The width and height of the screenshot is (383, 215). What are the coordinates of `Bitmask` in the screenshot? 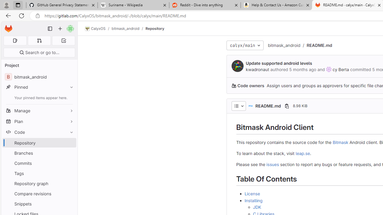 It's located at (340, 142).